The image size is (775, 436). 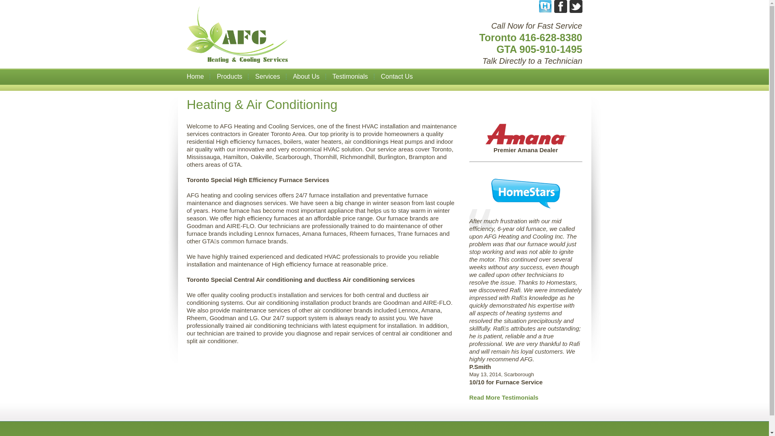 I want to click on Contact Us, so click(x=397, y=77).